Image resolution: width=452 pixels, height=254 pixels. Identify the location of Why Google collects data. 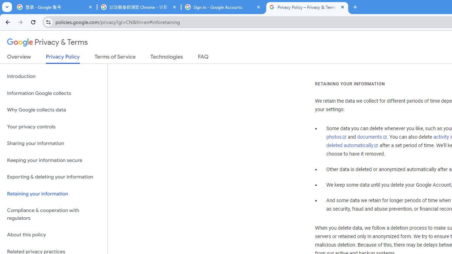
(54, 110).